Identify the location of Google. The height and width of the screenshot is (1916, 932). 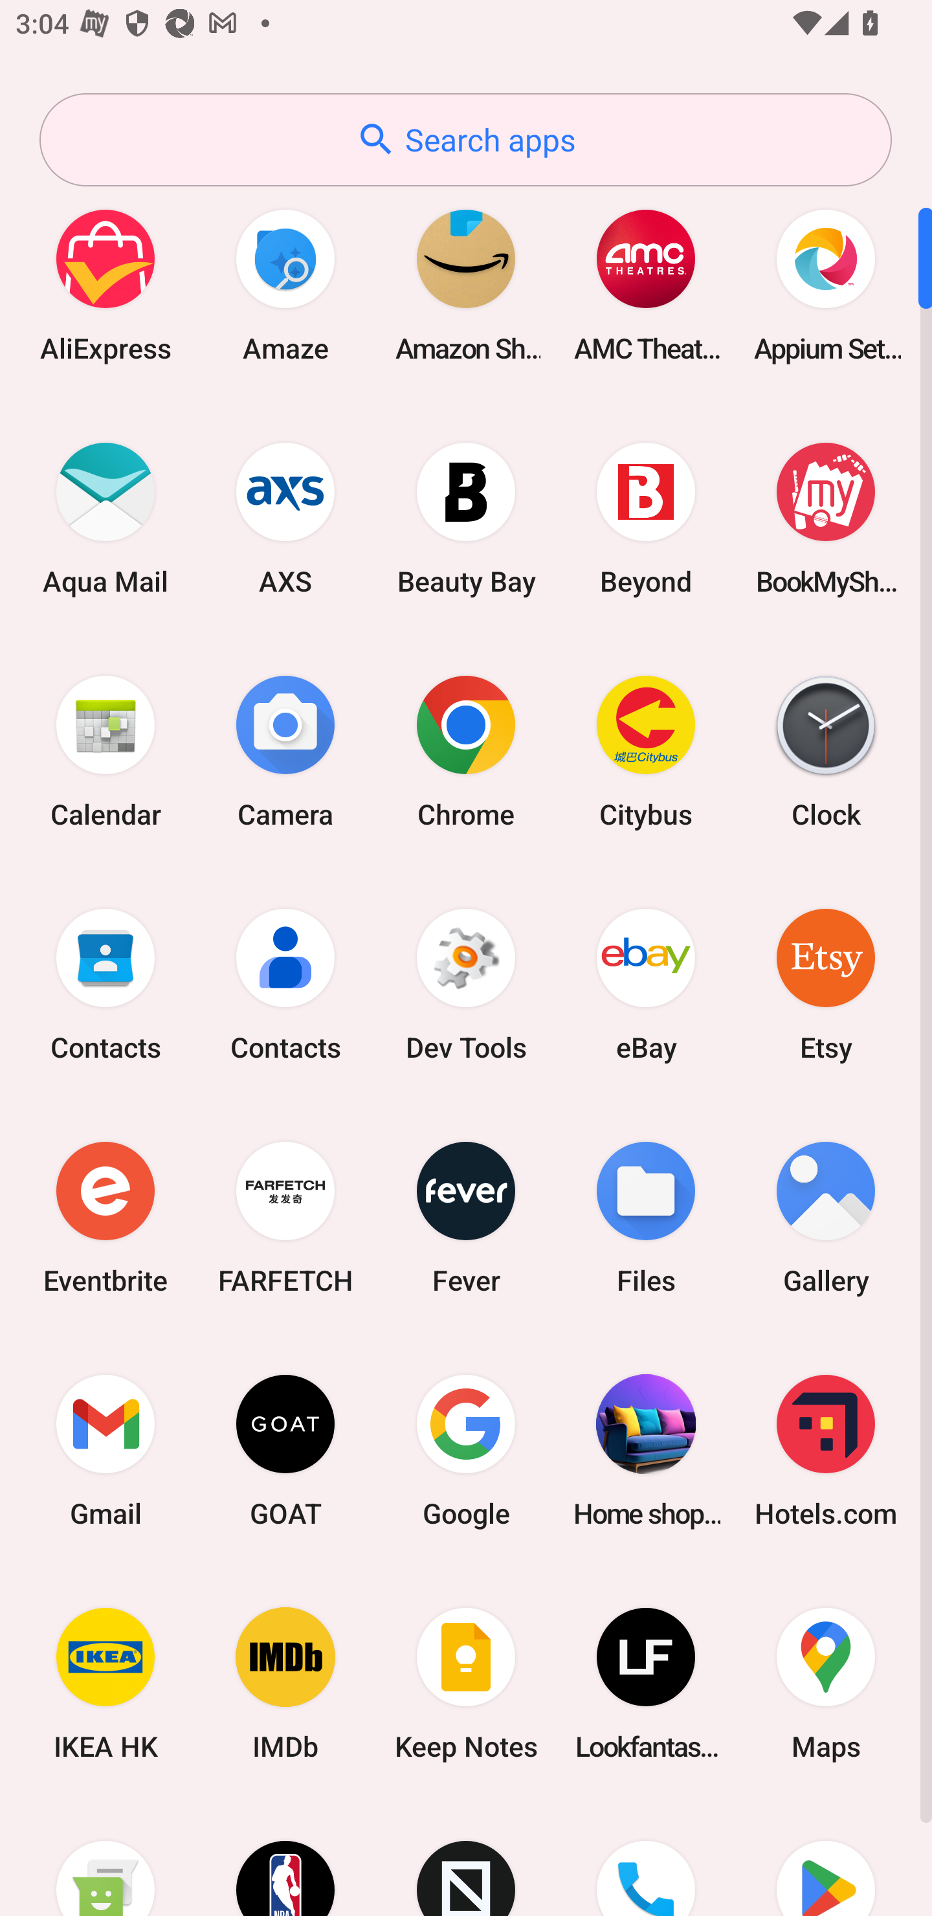
(466, 1450).